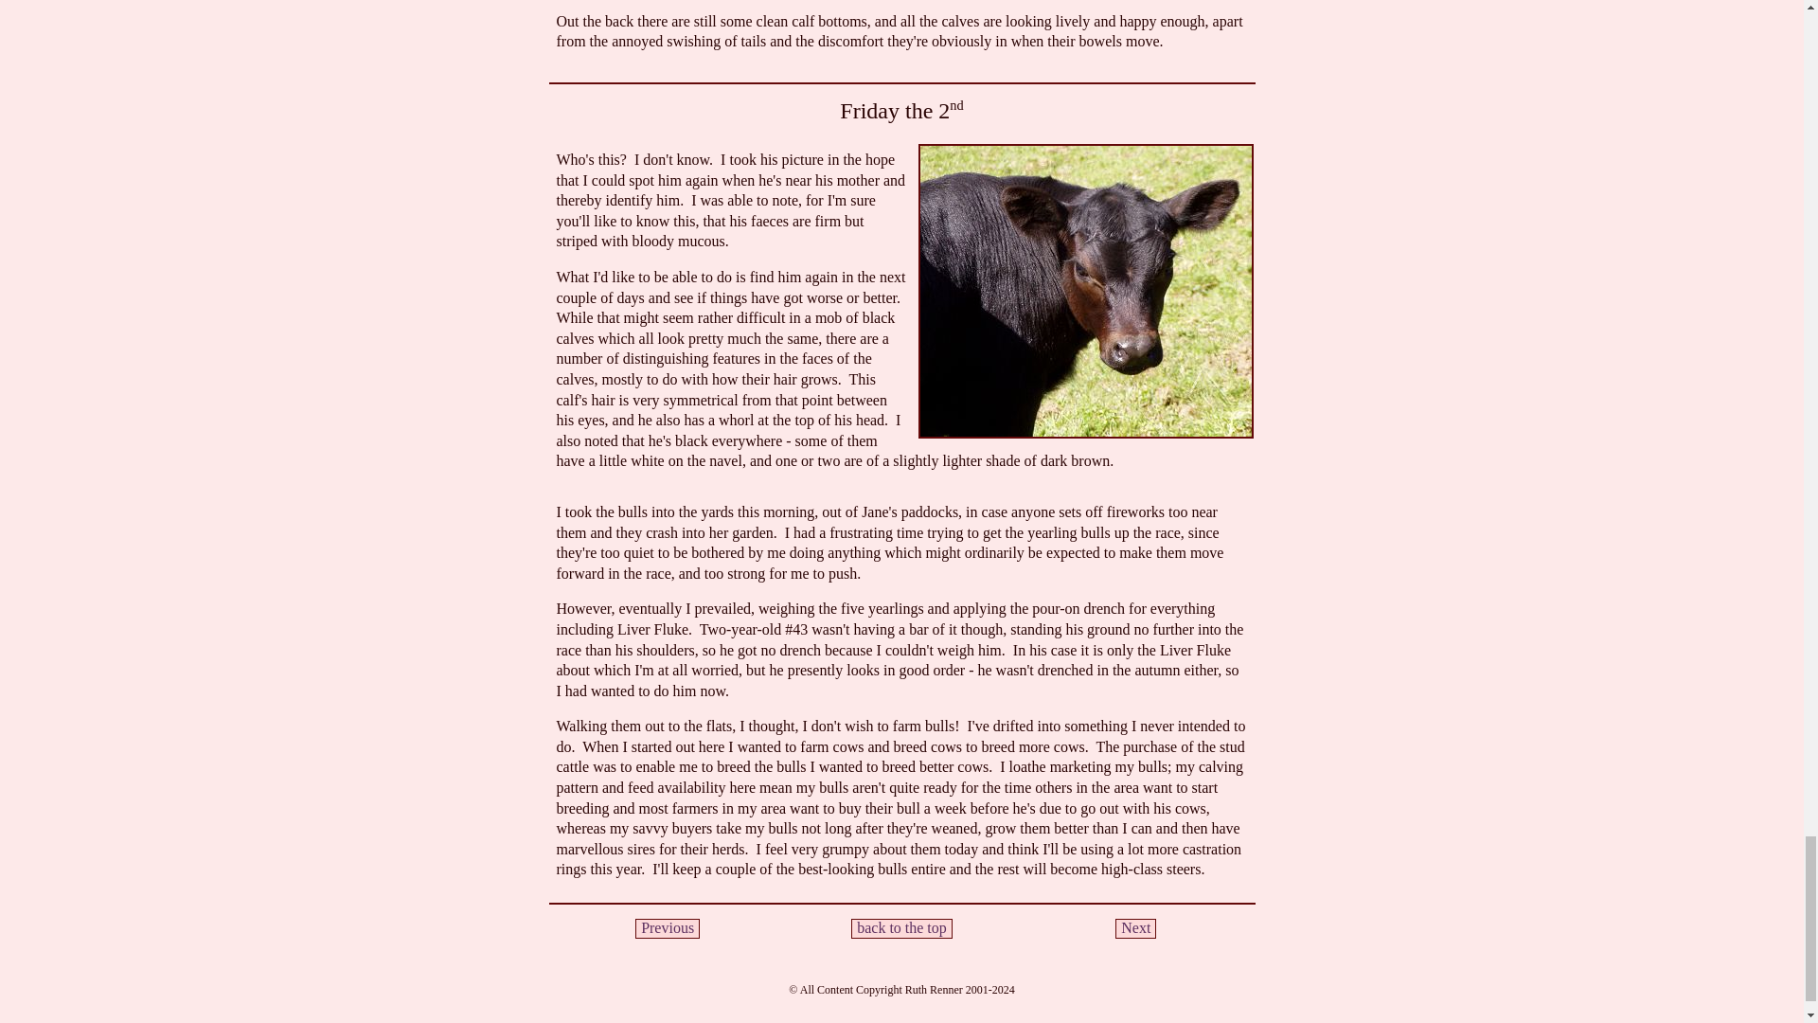 Image resolution: width=1818 pixels, height=1023 pixels. What do you see at coordinates (1085, 292) in the screenshot?
I see `unidentified calf` at bounding box center [1085, 292].